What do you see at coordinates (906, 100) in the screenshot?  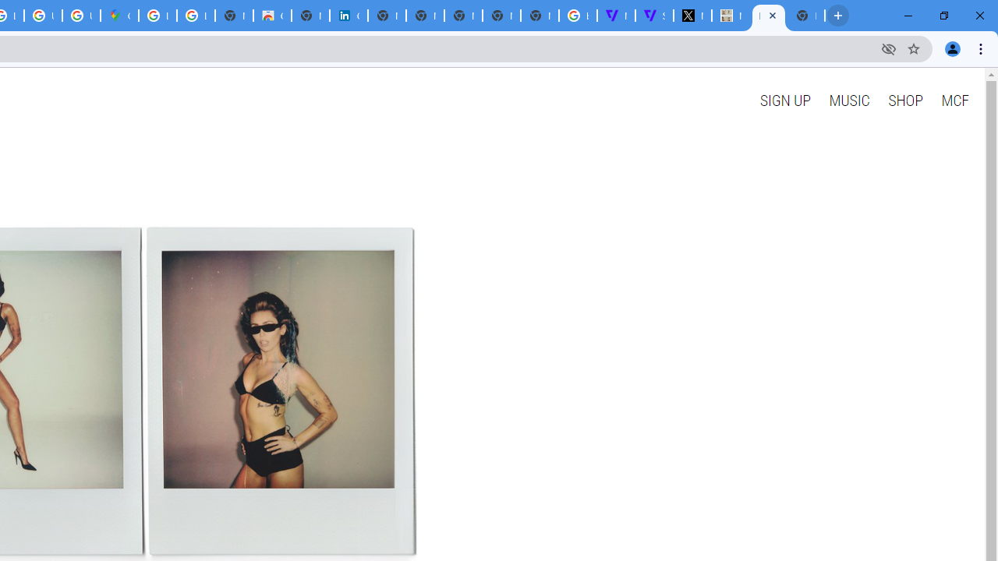 I see `SHOP` at bounding box center [906, 100].